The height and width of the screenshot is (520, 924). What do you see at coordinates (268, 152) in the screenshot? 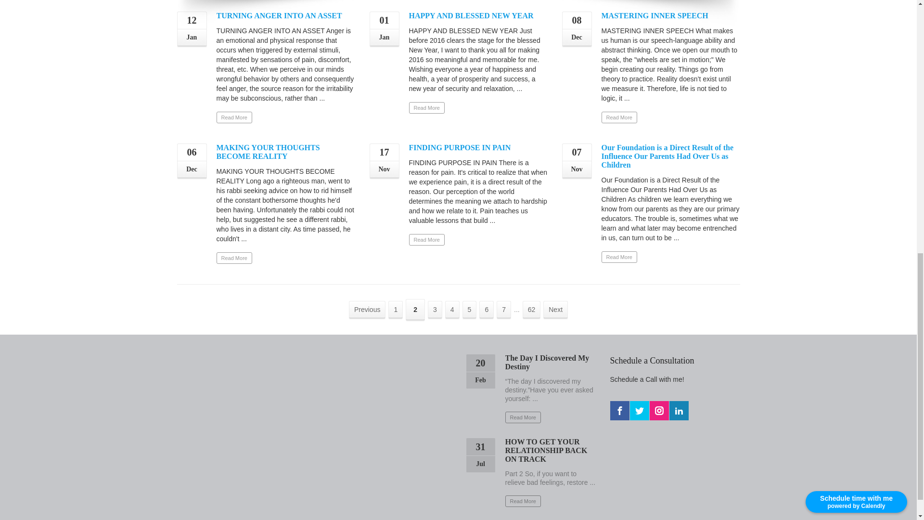
I see `MAKING YOUR THOUGHTS BECOME REALITY` at bounding box center [268, 152].